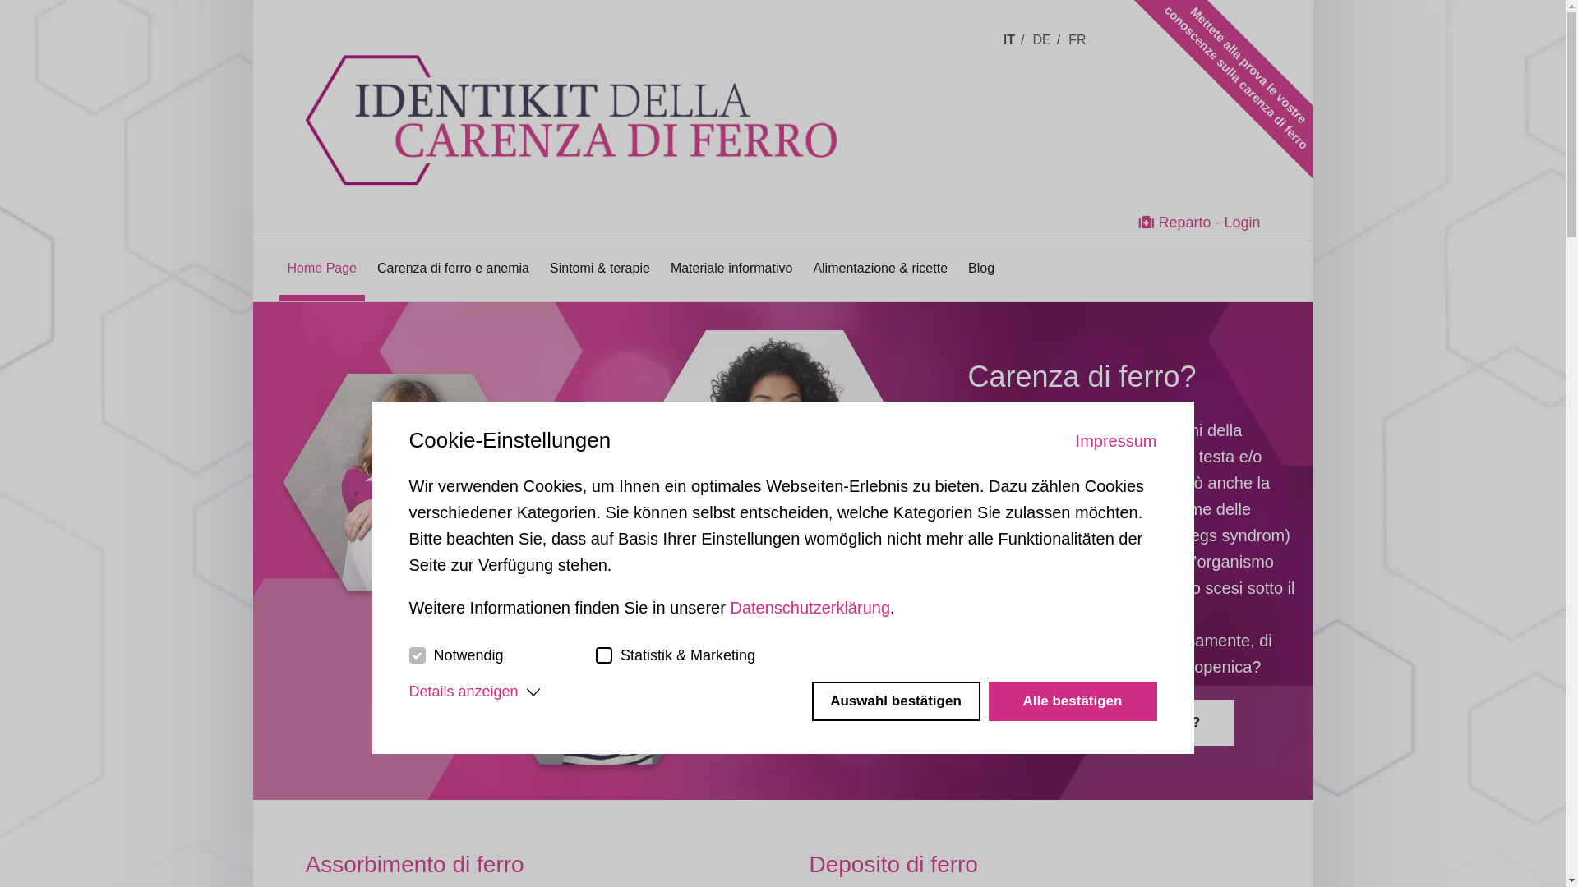 Image resolution: width=1578 pixels, height=887 pixels. Describe the element at coordinates (1080, 39) in the screenshot. I see `FR` at that location.